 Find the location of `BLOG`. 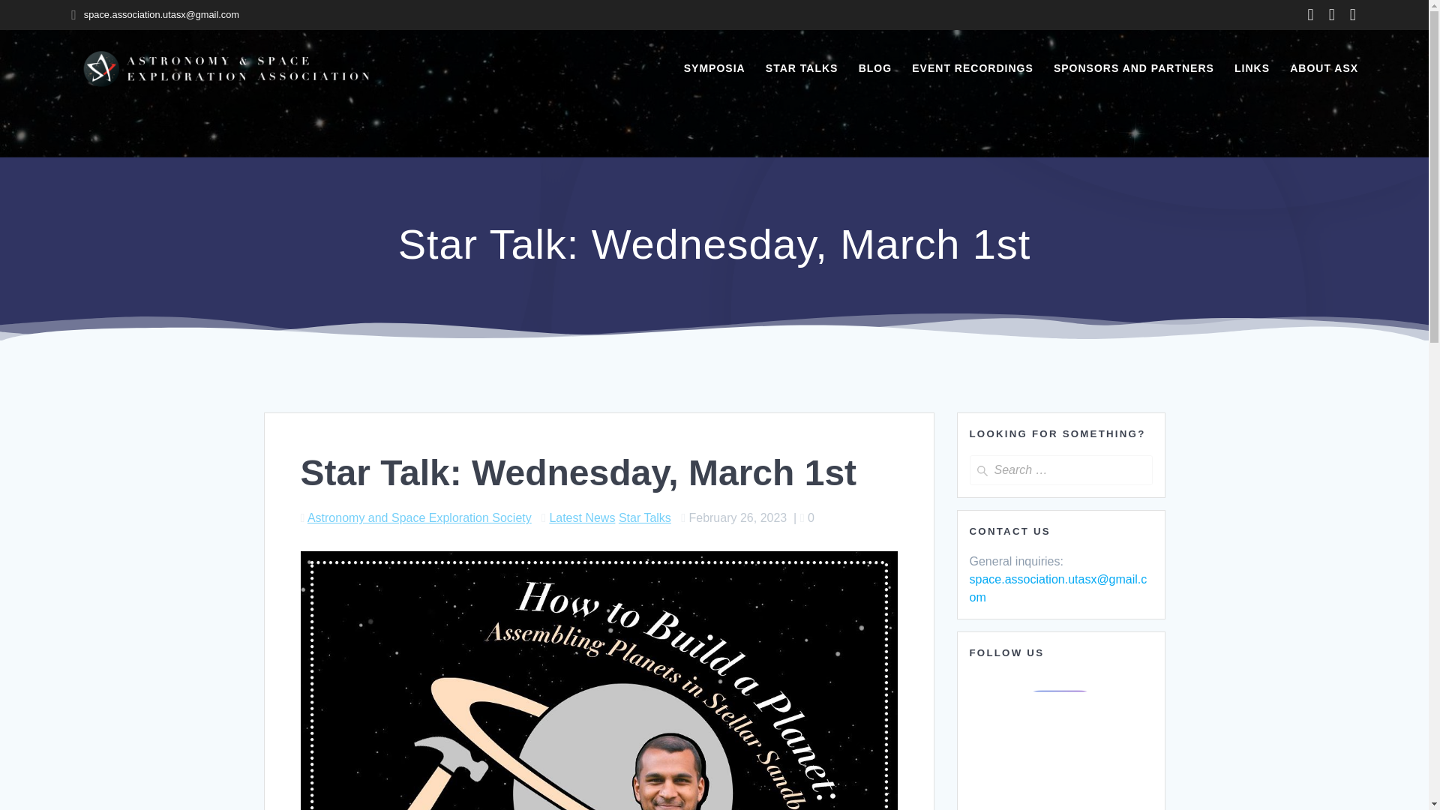

BLOG is located at coordinates (874, 67).